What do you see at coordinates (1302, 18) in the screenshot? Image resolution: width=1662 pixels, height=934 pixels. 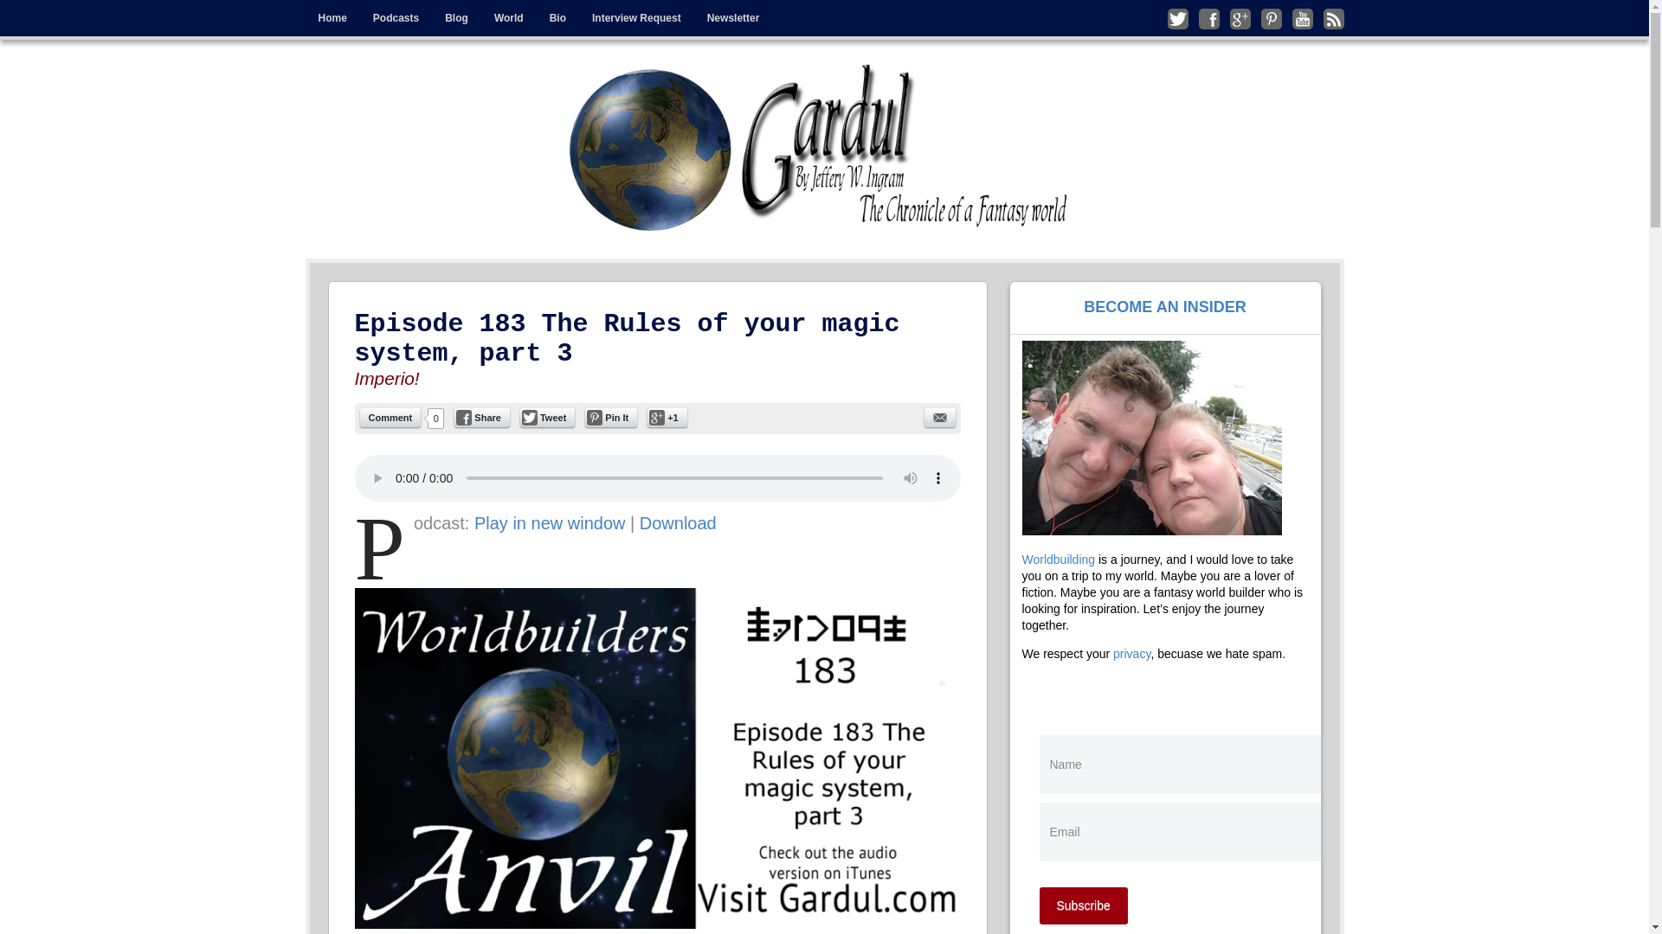 I see `Check out my YouTube channel` at bounding box center [1302, 18].